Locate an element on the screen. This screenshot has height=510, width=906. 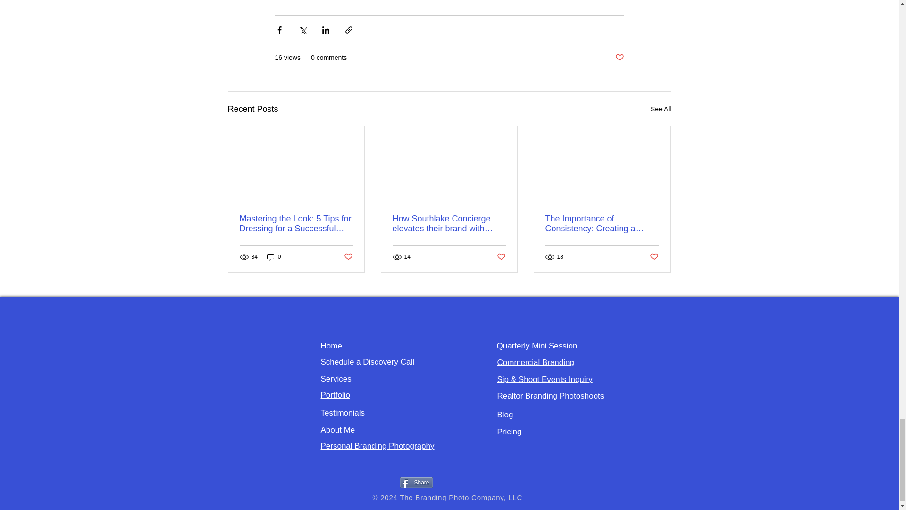
Quarterly Mini Session is located at coordinates (537, 346).